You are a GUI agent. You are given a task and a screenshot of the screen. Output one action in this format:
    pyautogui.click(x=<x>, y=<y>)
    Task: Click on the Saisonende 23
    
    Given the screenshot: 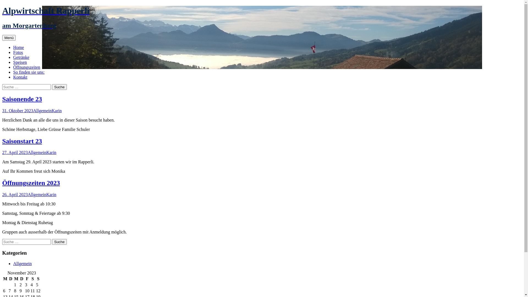 What is the action you would take?
    pyautogui.click(x=22, y=99)
    